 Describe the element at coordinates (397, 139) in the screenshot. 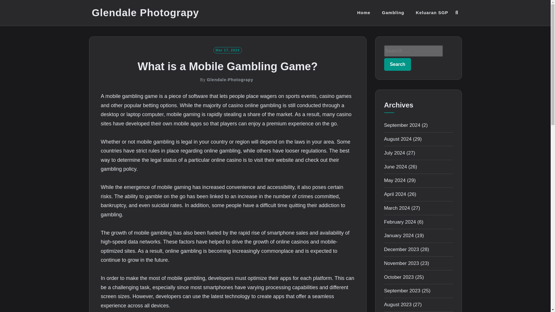

I see `August 2024` at that location.